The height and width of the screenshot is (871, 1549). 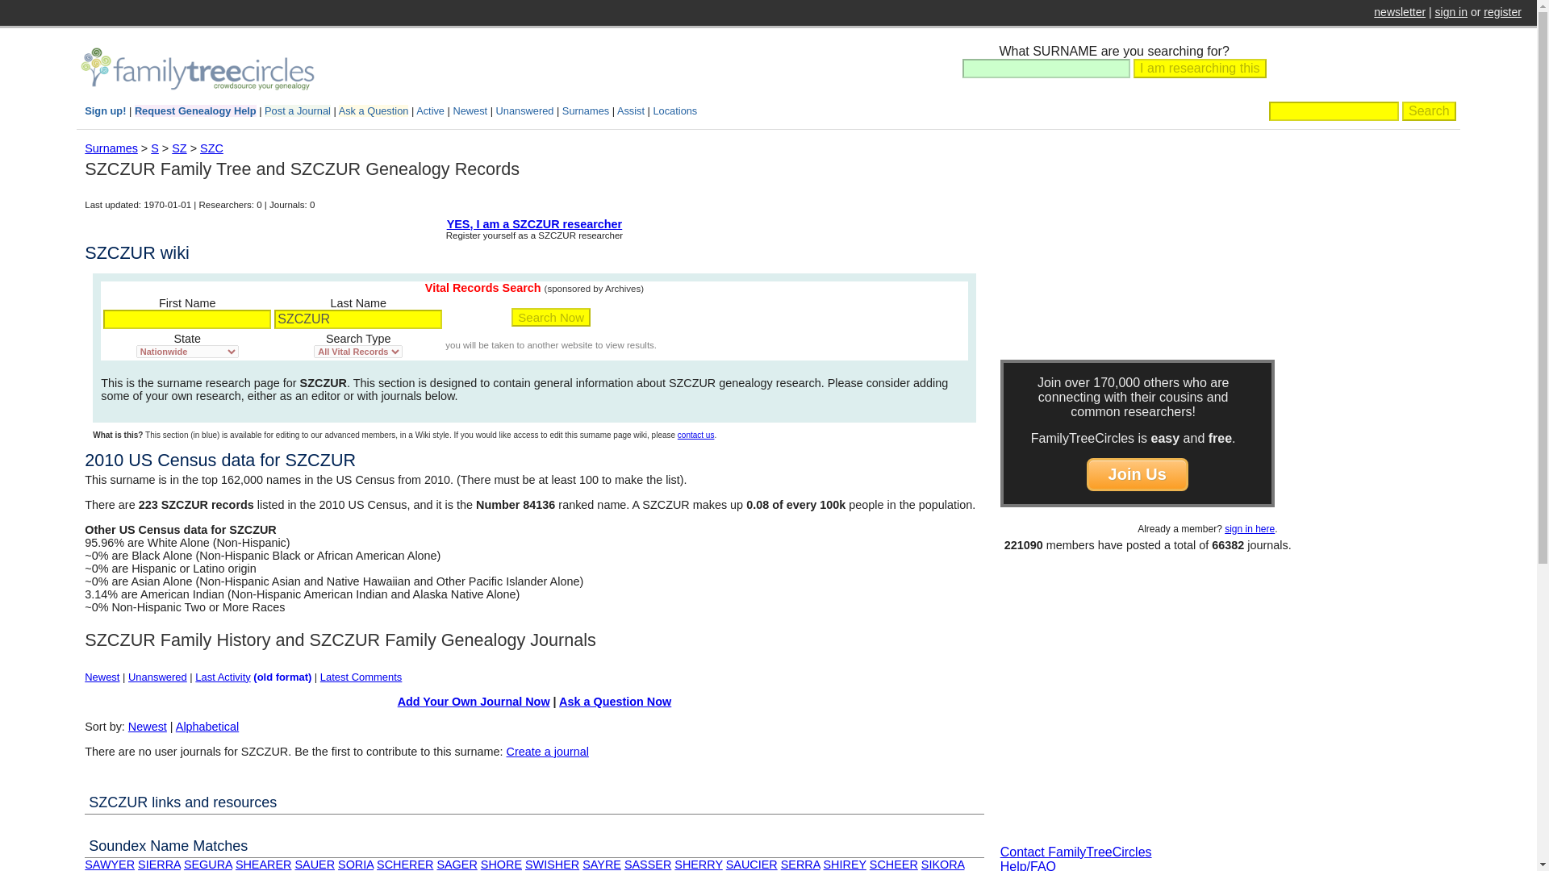 I want to click on SZCZUR, so click(x=357, y=319).